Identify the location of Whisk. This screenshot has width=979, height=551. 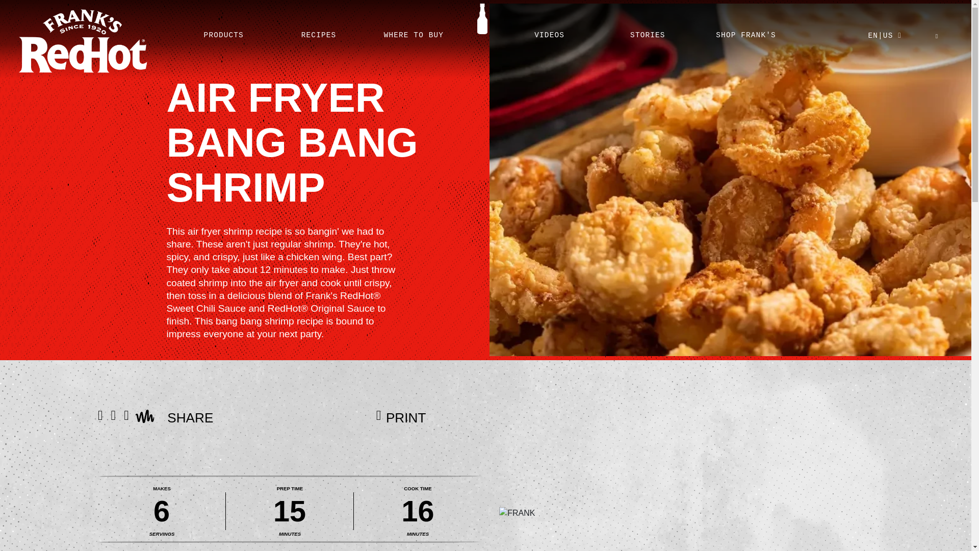
(145, 416).